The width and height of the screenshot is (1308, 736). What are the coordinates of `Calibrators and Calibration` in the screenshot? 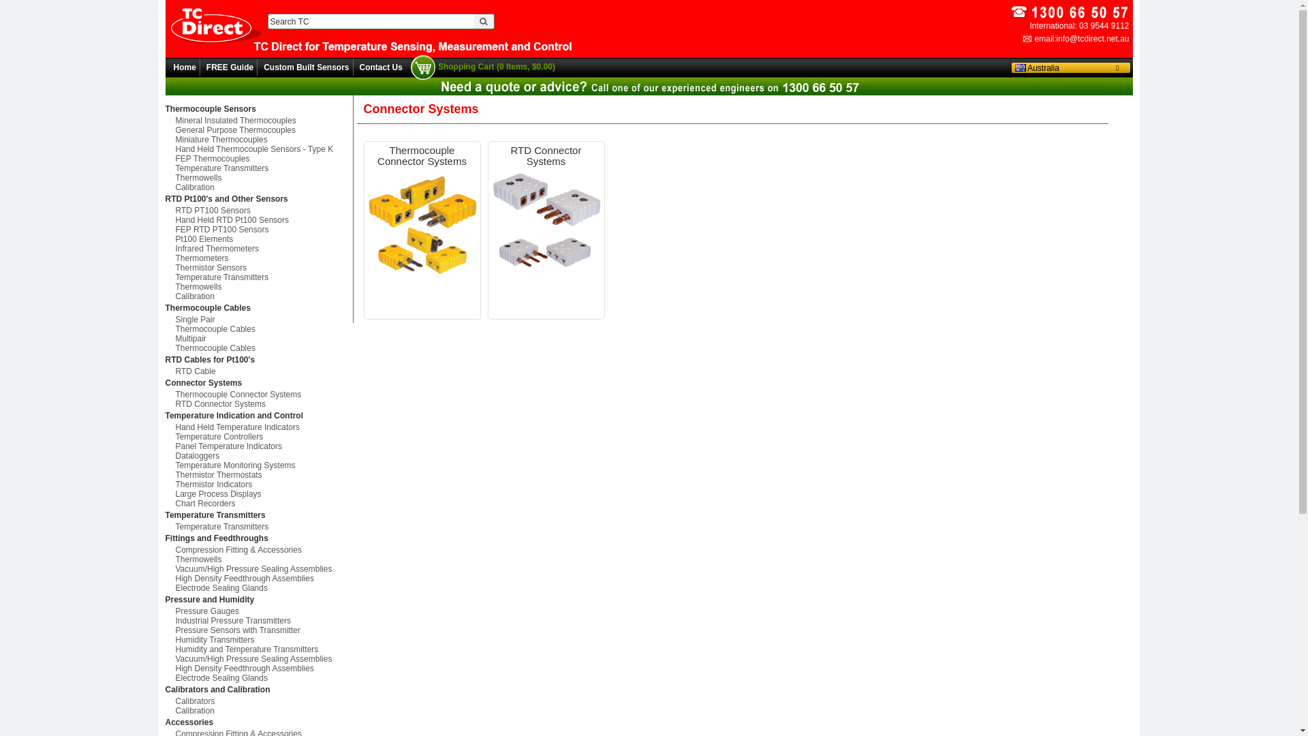 It's located at (259, 690).